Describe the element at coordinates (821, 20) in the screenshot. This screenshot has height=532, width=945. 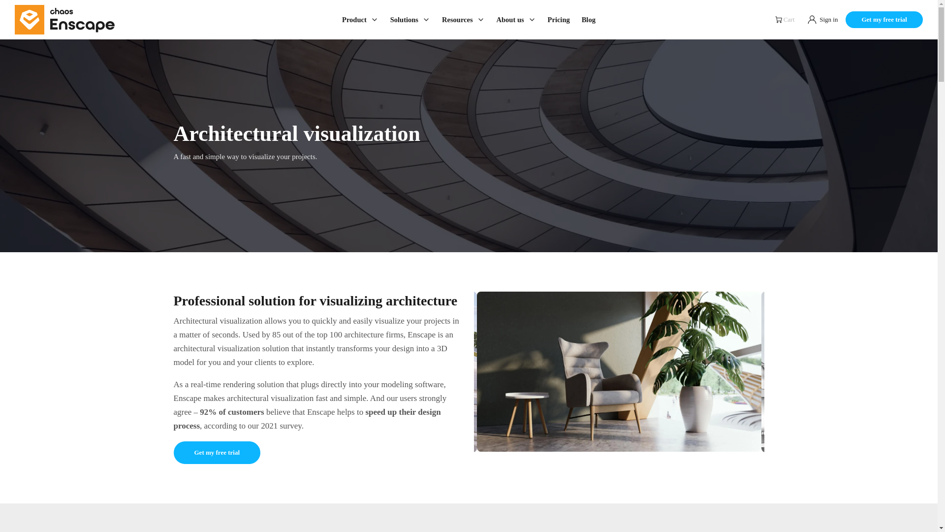
I see `Sign in` at that location.